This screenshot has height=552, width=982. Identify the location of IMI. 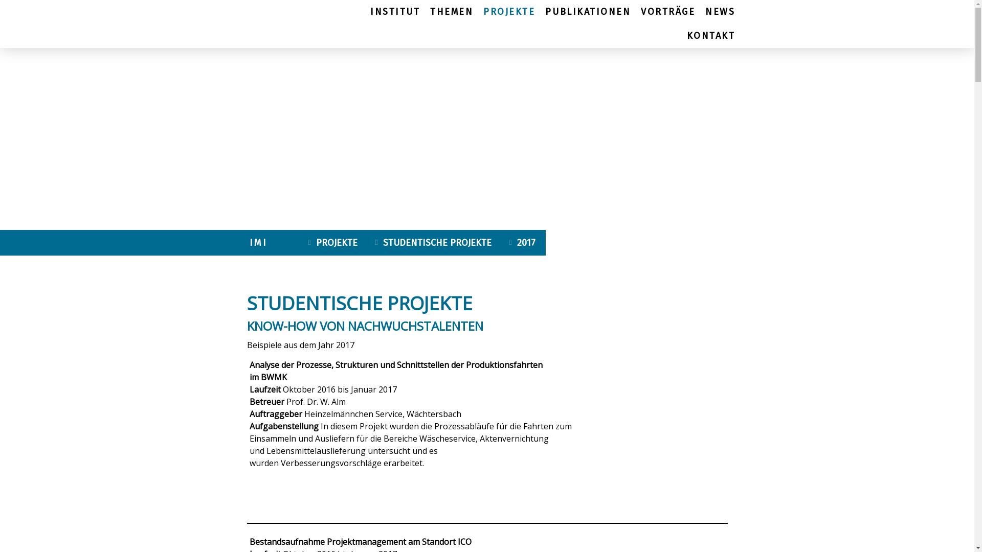
(273, 243).